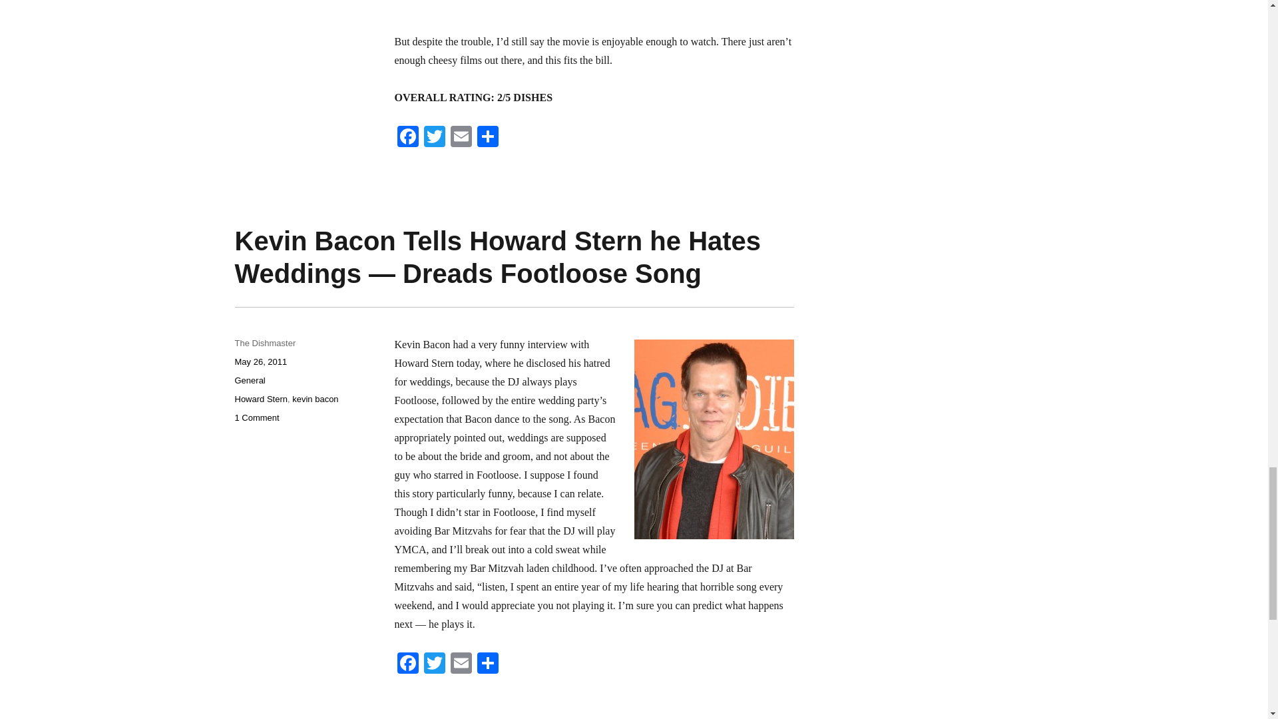  Describe the element at coordinates (461, 138) in the screenshot. I see `Email` at that location.